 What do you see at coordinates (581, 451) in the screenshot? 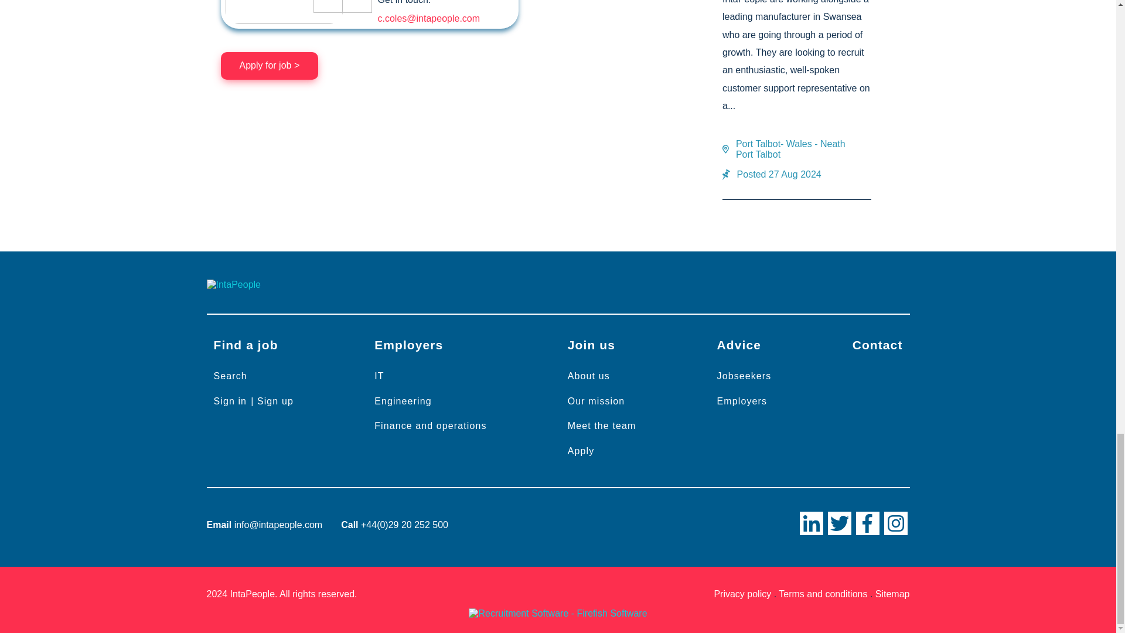
I see `Apply` at bounding box center [581, 451].